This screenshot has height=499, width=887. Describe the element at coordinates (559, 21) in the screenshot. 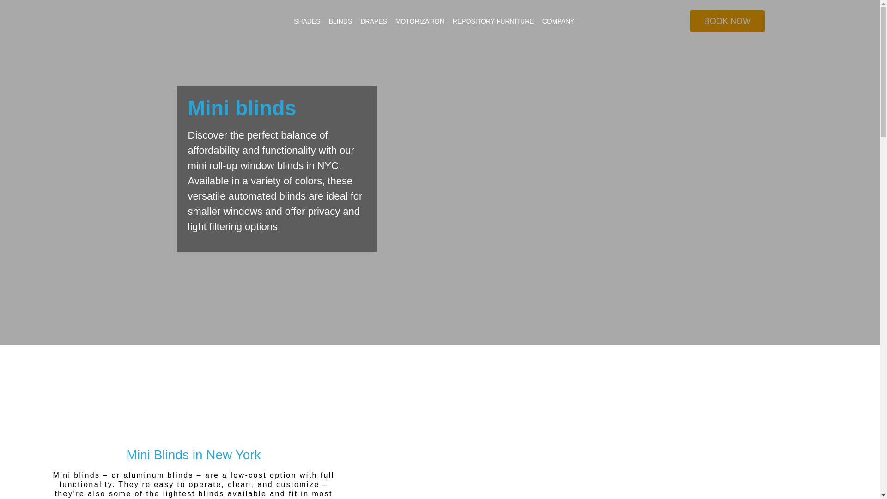

I see `COMPANY` at that location.